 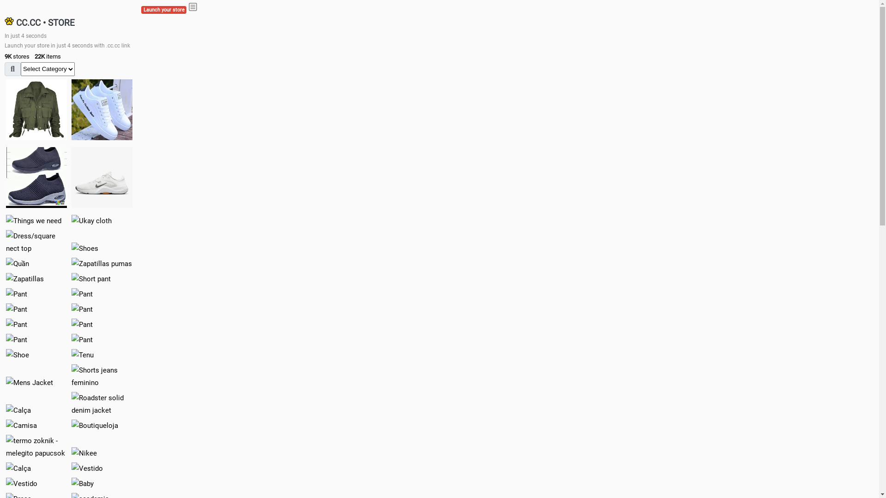 I want to click on Tenu, so click(x=83, y=355).